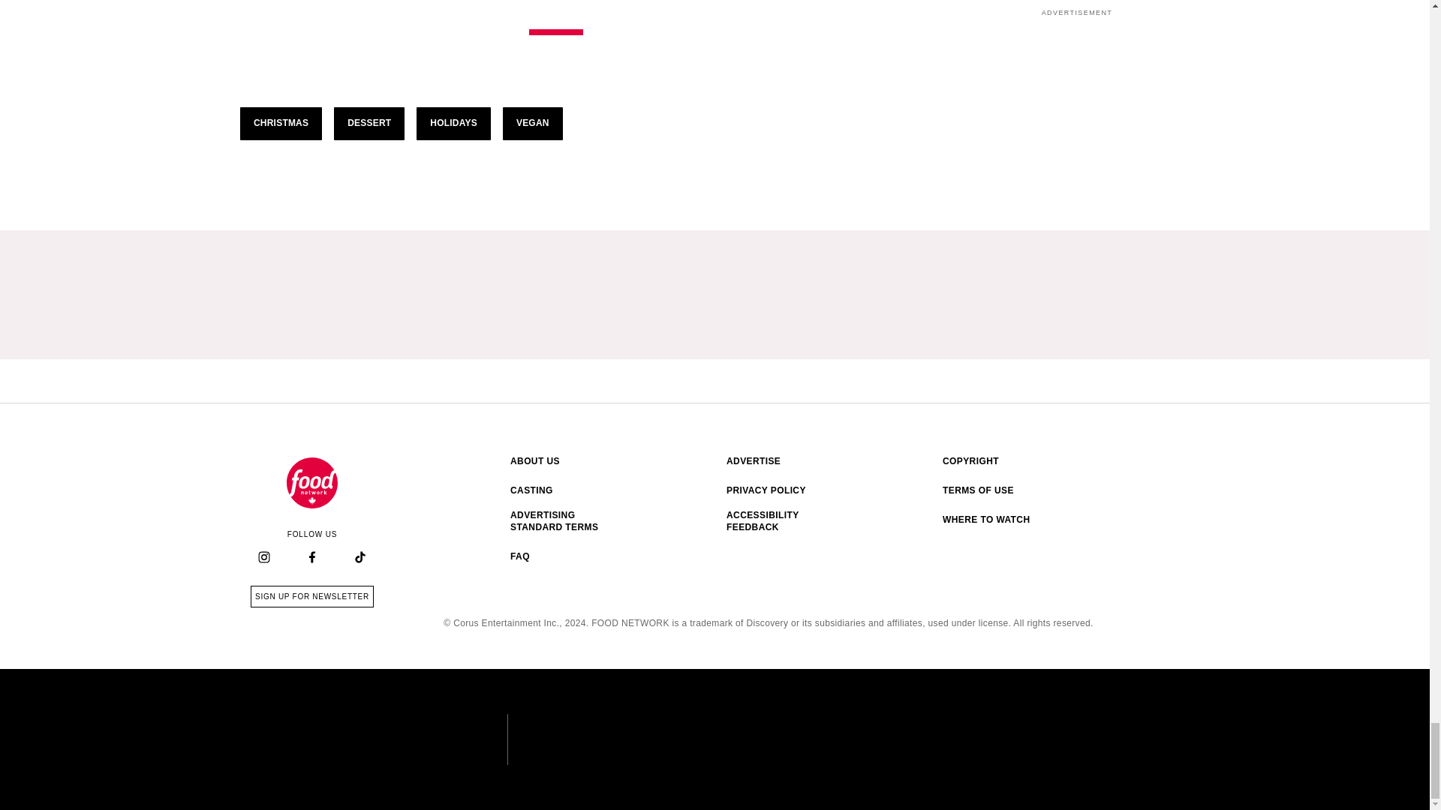  Describe the element at coordinates (312, 558) in the screenshot. I see `Follow Food Network Canada on Facebook` at that location.